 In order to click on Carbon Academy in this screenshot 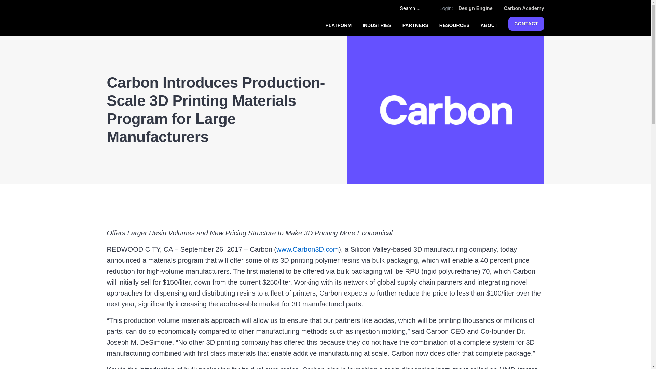, I will do `click(524, 8)`.